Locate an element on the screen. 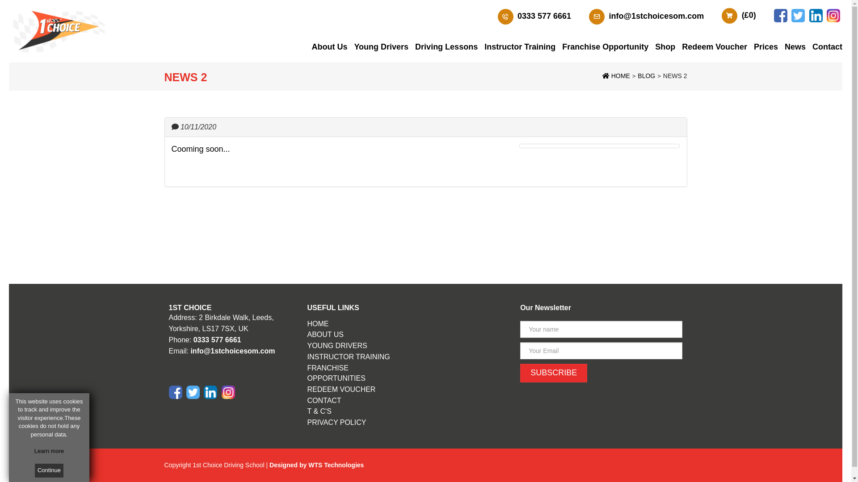 This screenshot has width=858, height=482. Designed by WTS Technologies is located at coordinates (316, 465).